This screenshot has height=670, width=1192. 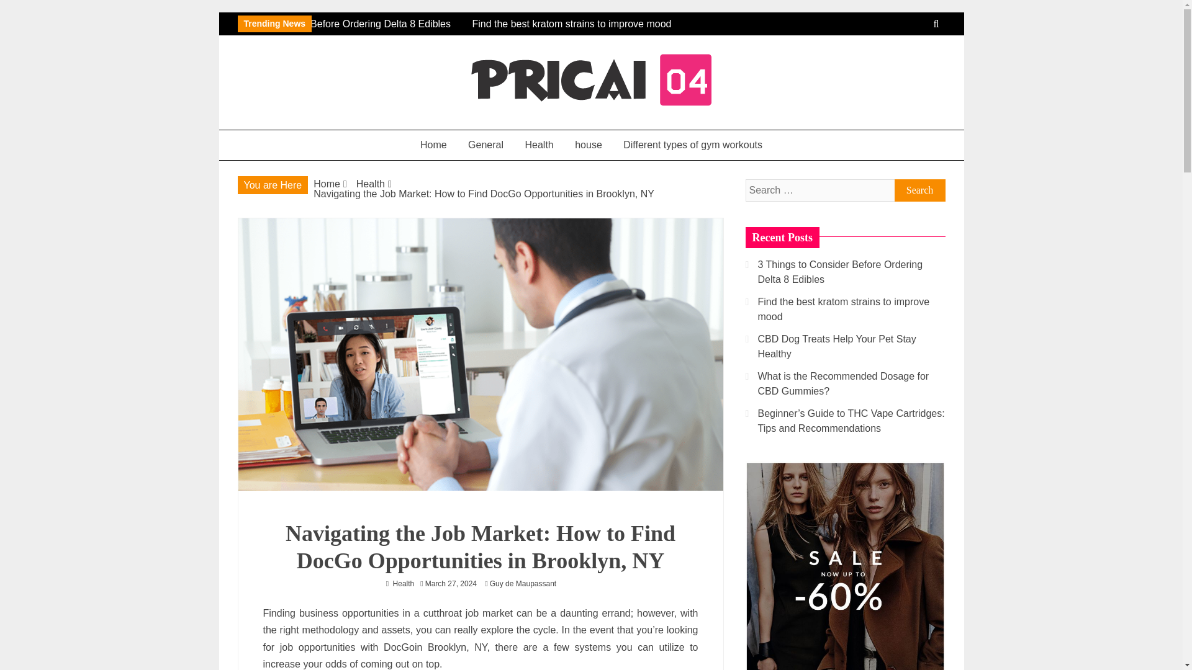 What do you see at coordinates (919, 190) in the screenshot?
I see `Search` at bounding box center [919, 190].